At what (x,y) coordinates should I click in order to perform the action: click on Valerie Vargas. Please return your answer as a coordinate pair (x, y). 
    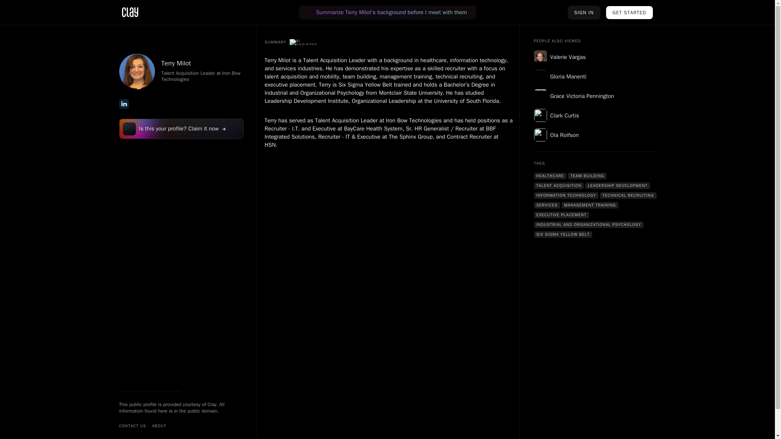
    Looking at the image, I should click on (595, 57).